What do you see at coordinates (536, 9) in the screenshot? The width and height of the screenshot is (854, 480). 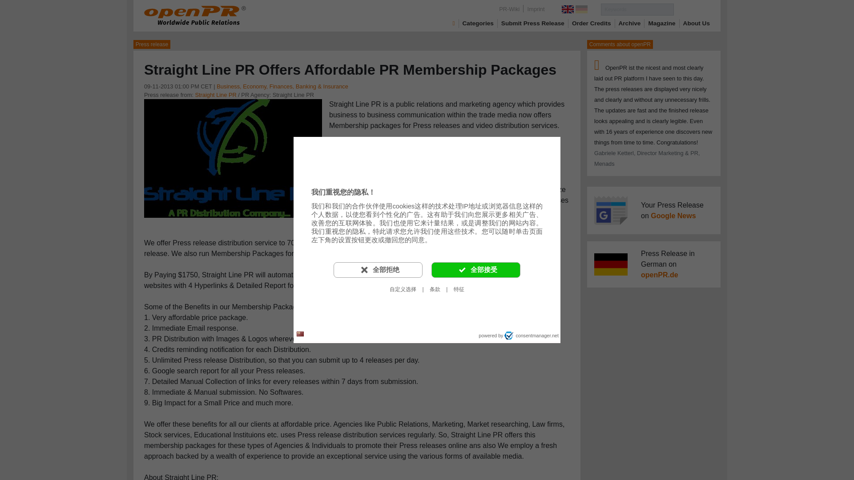 I see `Imprint` at bounding box center [536, 9].